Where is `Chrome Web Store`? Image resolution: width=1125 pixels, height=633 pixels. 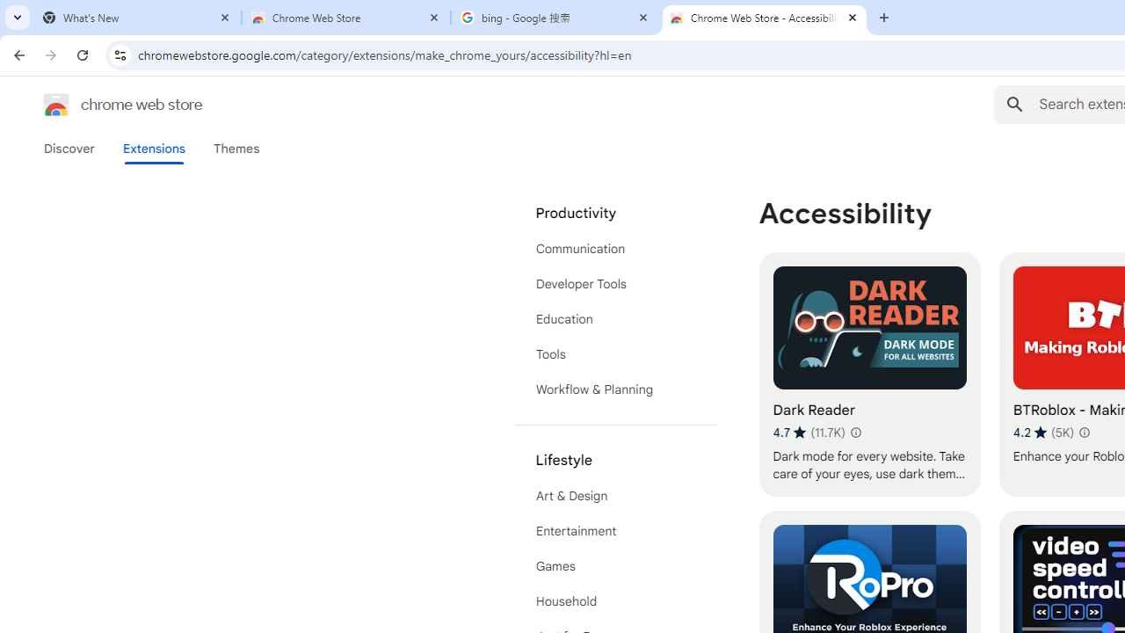
Chrome Web Store is located at coordinates (346, 18).